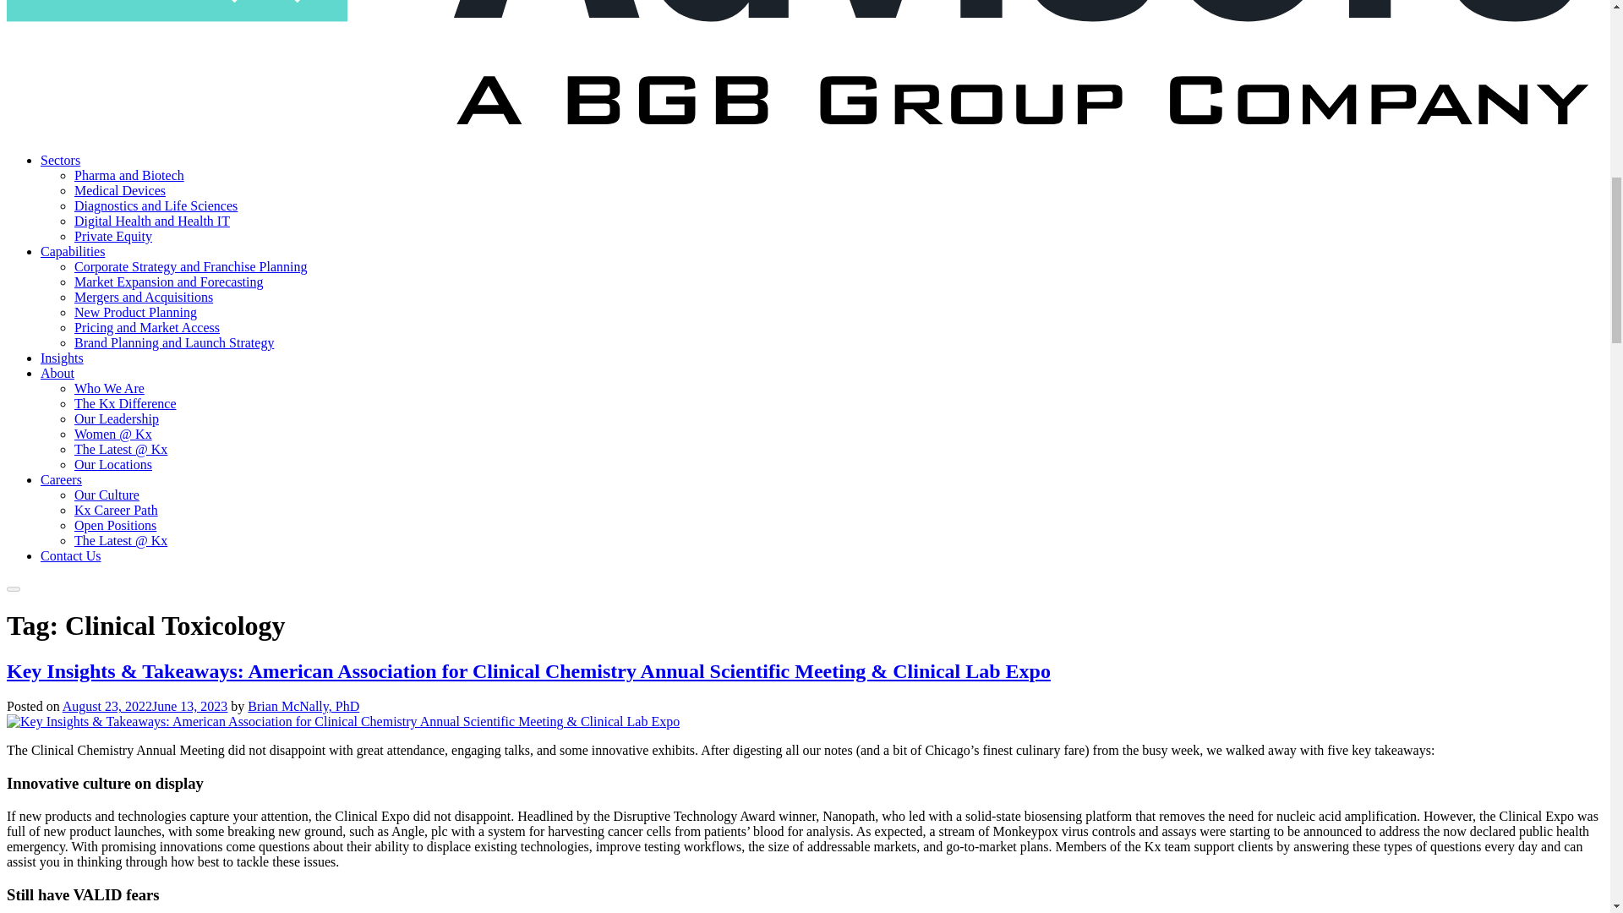  I want to click on Sectors, so click(60, 160).